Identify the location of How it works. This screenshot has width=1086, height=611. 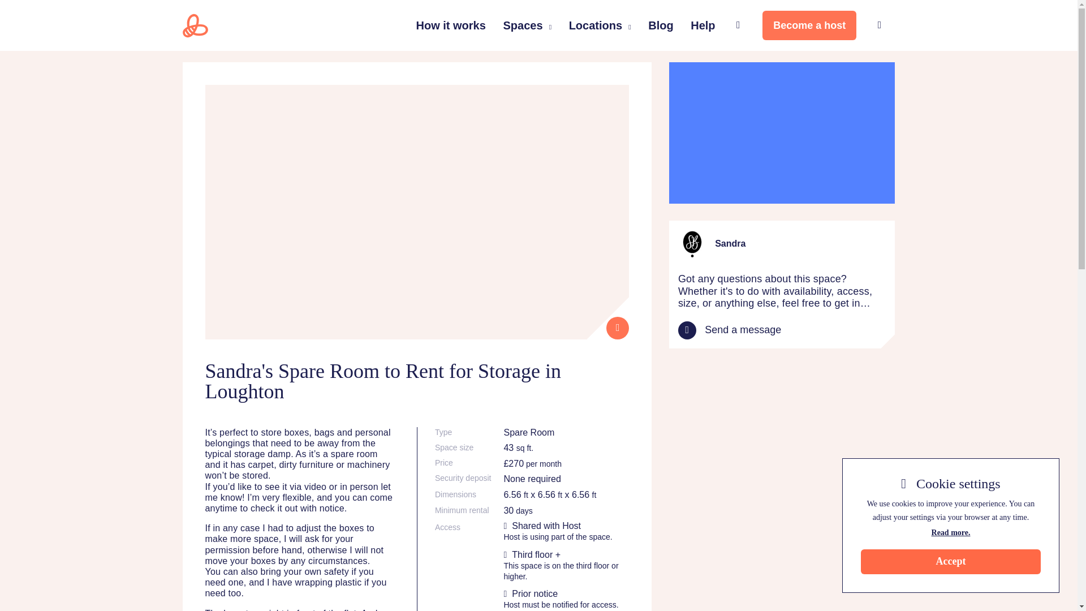
(450, 25).